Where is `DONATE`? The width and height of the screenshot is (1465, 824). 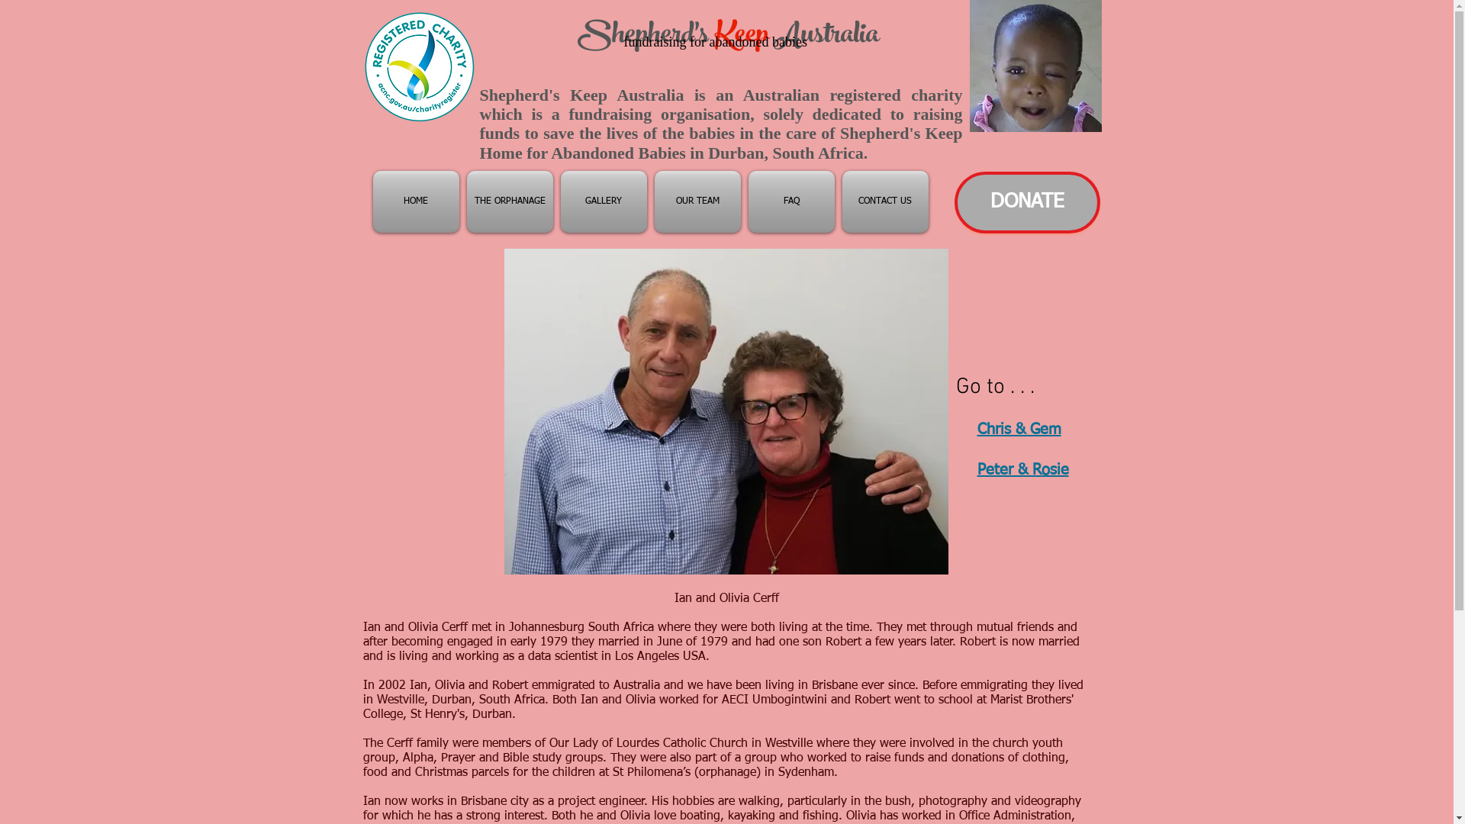
DONATE is located at coordinates (1027, 203).